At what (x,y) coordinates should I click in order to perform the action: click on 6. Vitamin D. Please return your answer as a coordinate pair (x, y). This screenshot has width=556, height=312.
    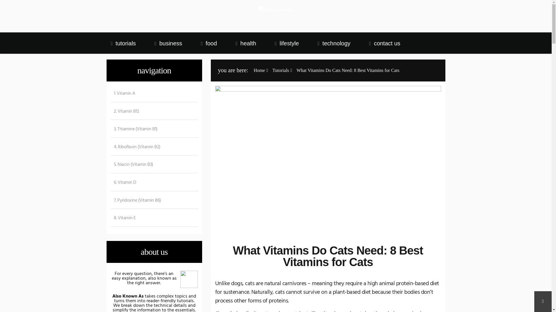
    Looking at the image, I should click on (123, 183).